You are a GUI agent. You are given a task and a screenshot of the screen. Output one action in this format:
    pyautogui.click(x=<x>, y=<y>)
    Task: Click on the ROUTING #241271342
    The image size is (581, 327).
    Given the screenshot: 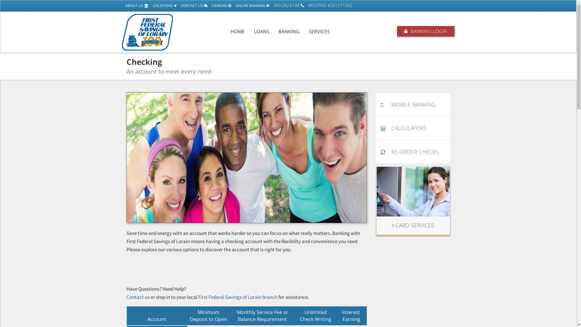 What is the action you would take?
    pyautogui.click(x=329, y=5)
    